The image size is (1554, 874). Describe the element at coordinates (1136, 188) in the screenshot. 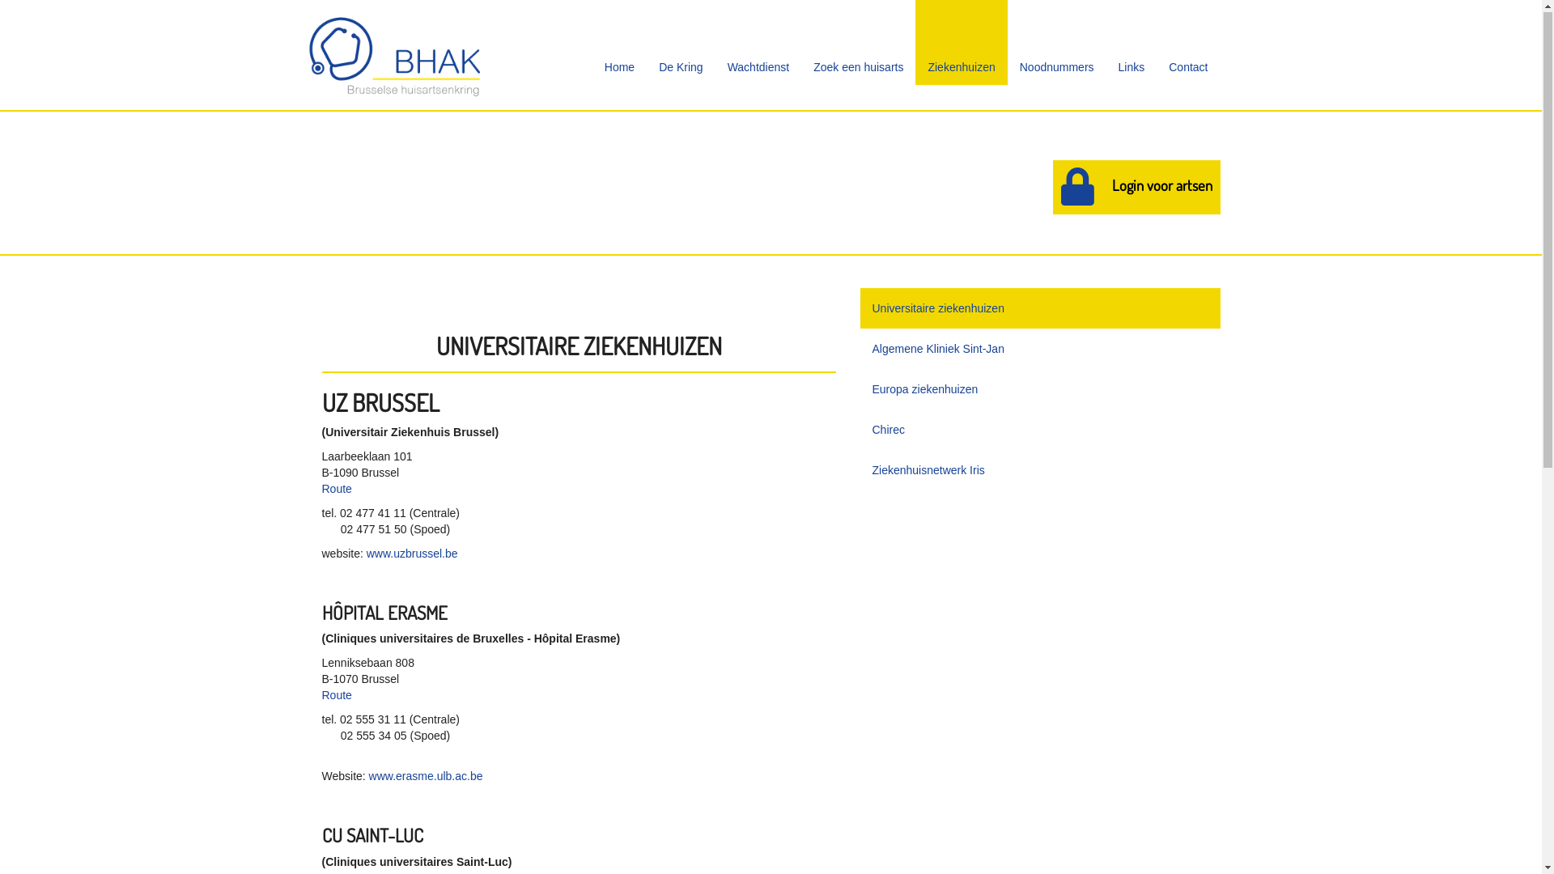

I see `Login voor artsen` at that location.